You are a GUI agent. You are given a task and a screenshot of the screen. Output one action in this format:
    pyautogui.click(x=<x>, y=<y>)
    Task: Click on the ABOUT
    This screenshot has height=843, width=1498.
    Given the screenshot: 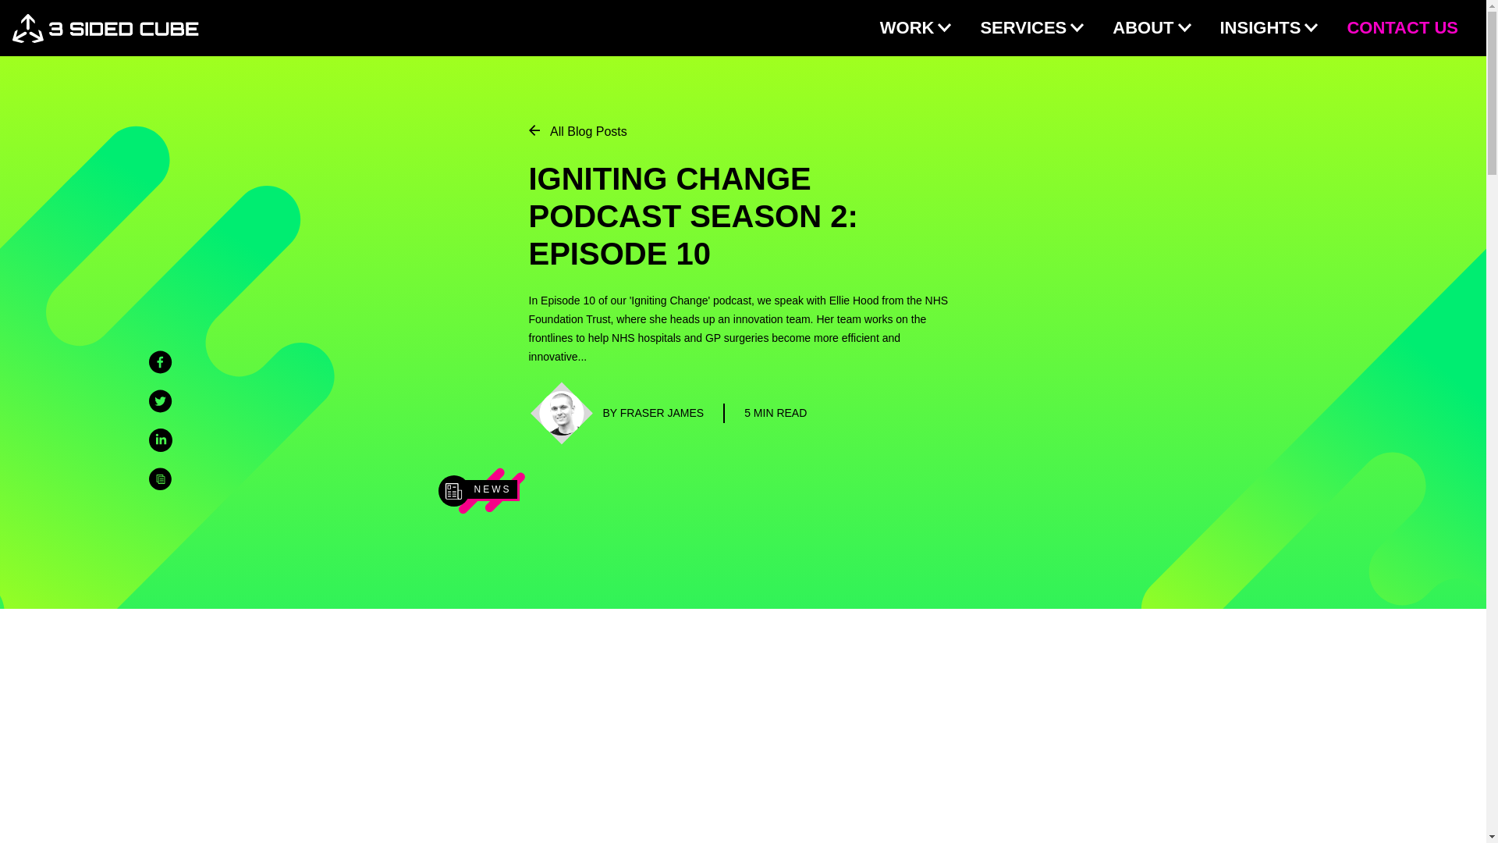 What is the action you would take?
    pyautogui.click(x=1142, y=27)
    